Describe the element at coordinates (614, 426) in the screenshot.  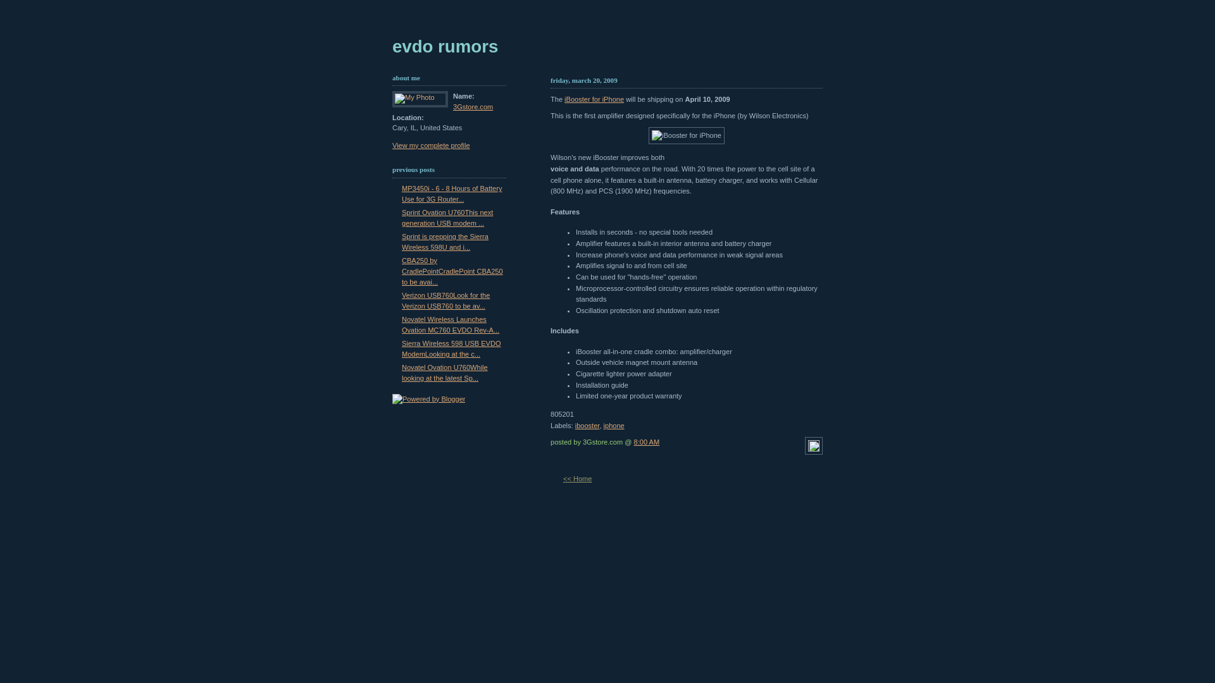
I see `iphone` at that location.